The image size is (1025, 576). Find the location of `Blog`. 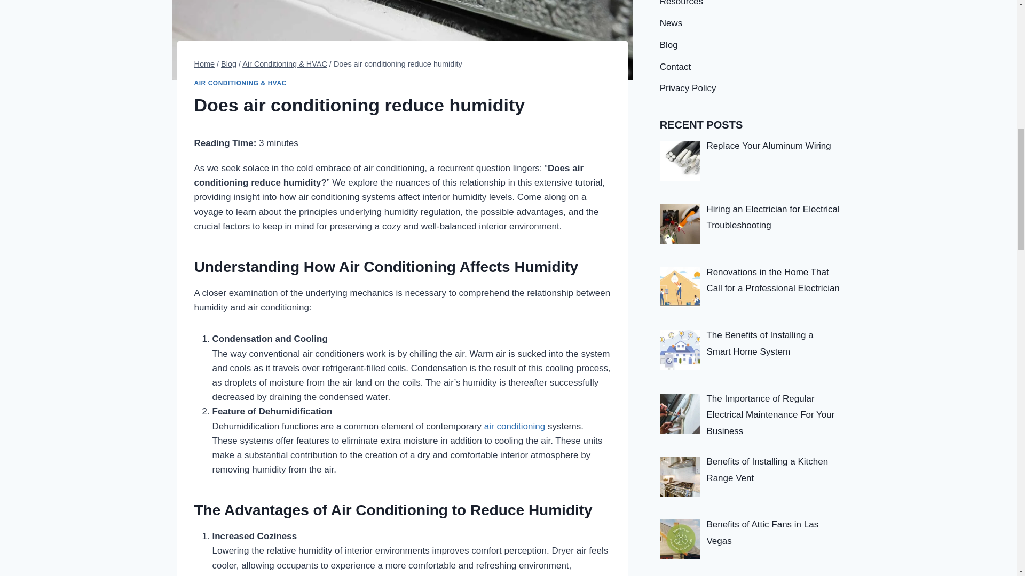

Blog is located at coordinates (228, 64).